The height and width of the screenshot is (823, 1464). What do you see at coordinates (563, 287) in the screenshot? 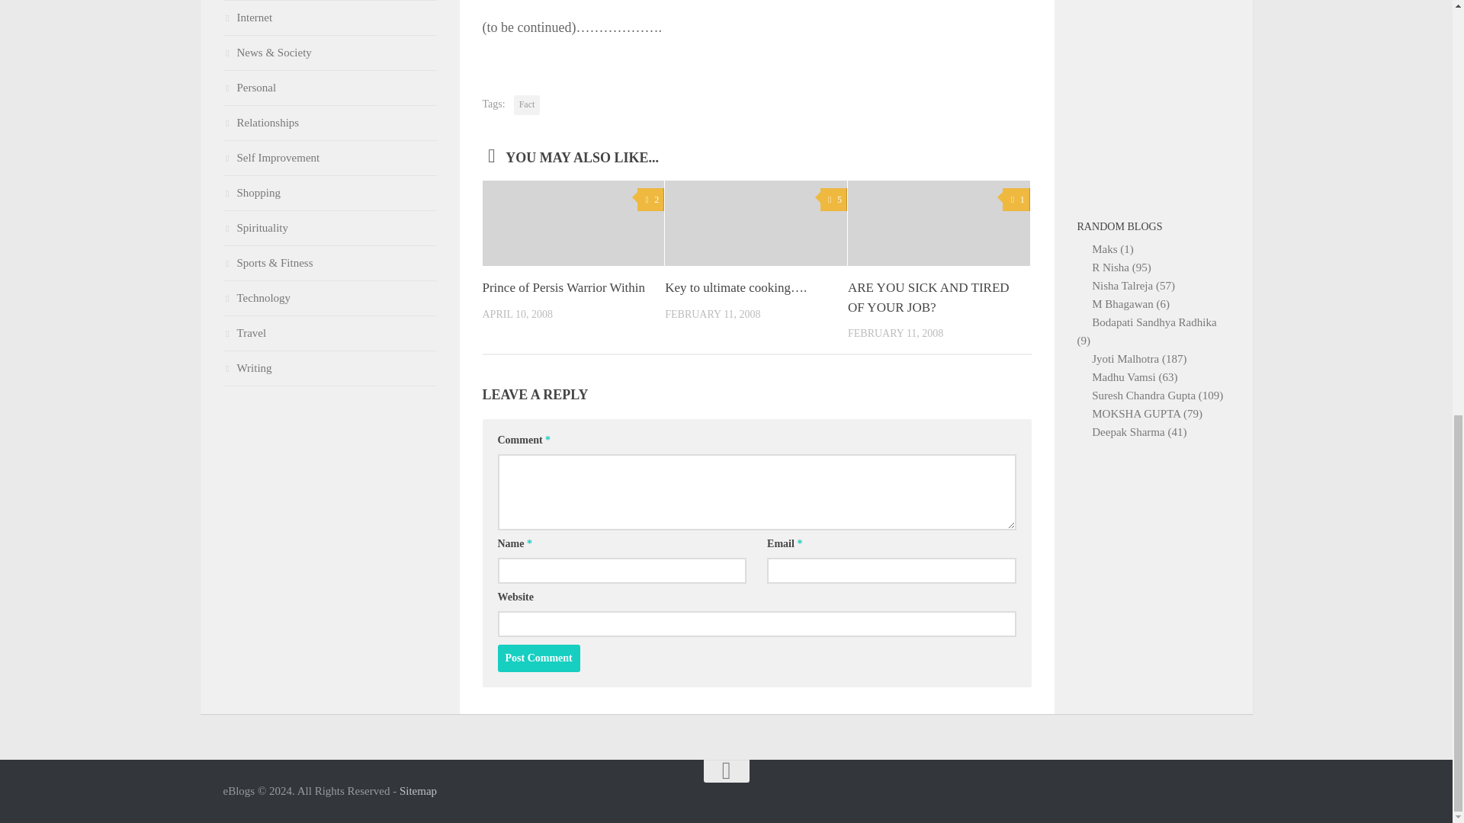
I see `Prince of Persis Warrior Within` at bounding box center [563, 287].